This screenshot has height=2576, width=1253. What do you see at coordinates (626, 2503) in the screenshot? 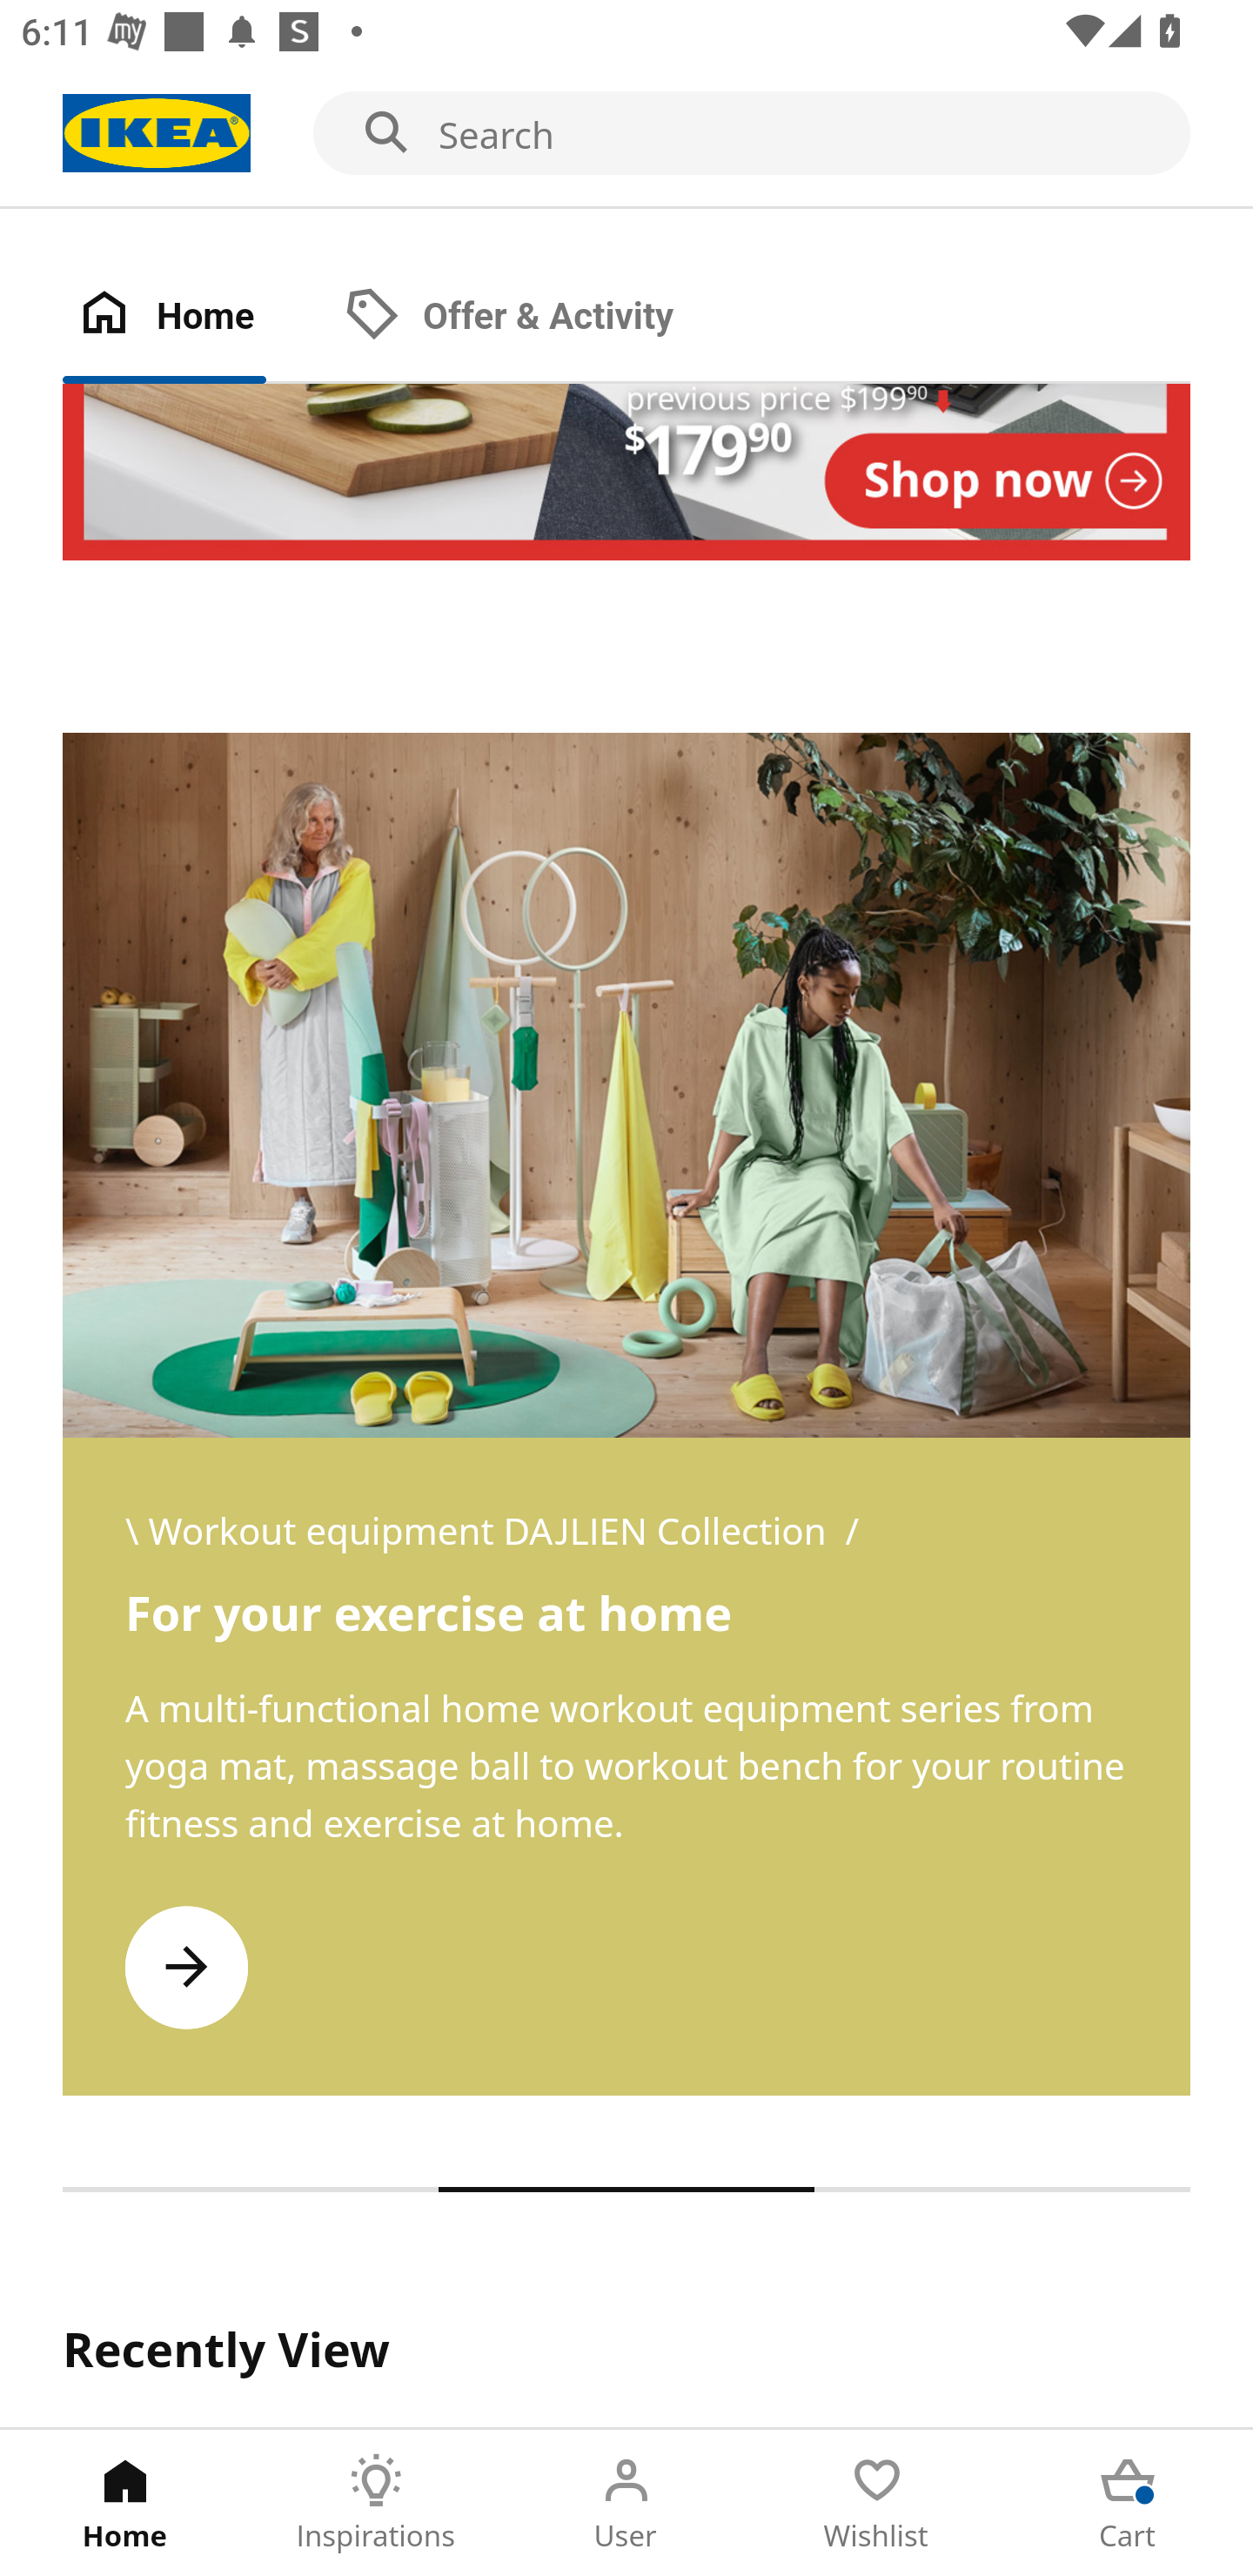
I see `User
Tab 3 of 5` at bounding box center [626, 2503].